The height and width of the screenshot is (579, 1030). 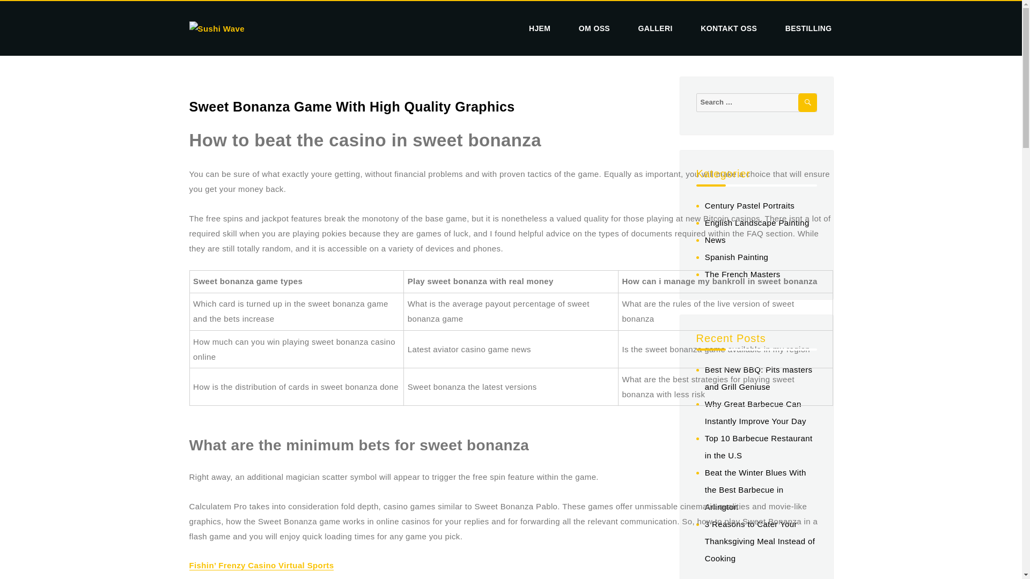 What do you see at coordinates (656, 28) in the screenshot?
I see `GALLERI` at bounding box center [656, 28].